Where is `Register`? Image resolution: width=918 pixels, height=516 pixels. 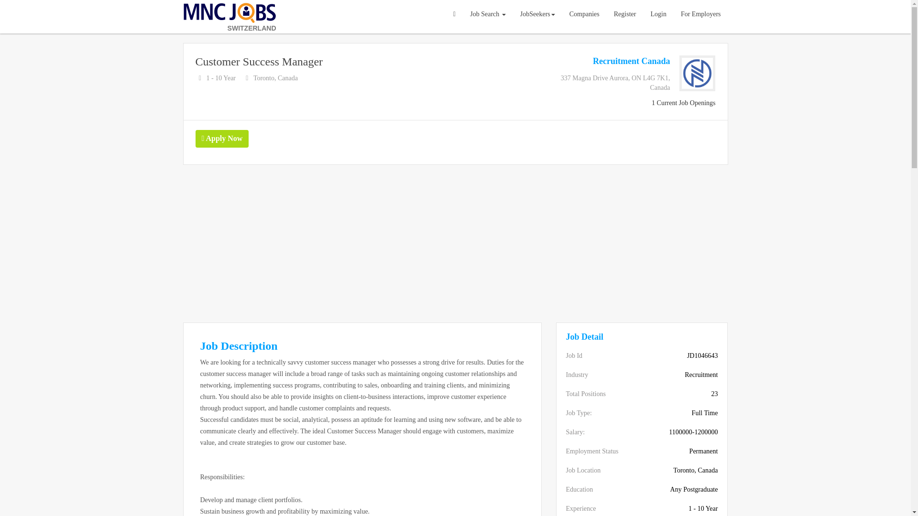 Register is located at coordinates (625, 14).